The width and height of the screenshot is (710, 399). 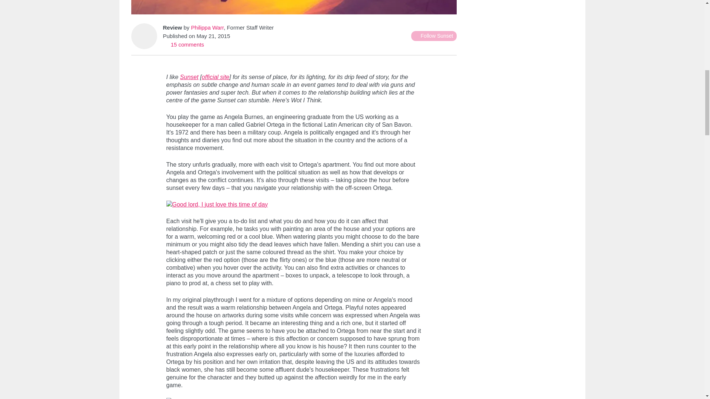 What do you see at coordinates (433, 36) in the screenshot?
I see `Follow Sunset` at bounding box center [433, 36].